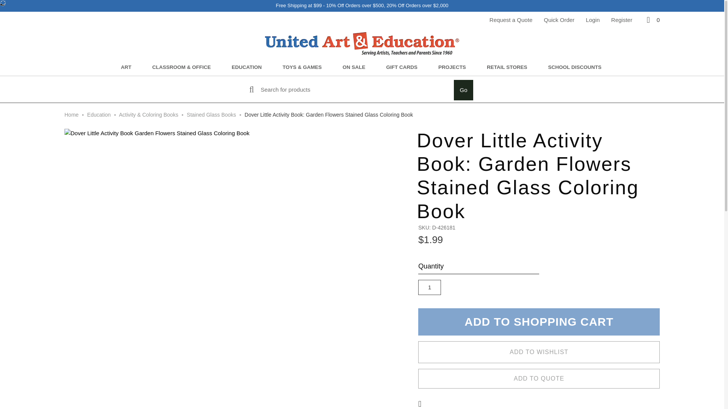 Image resolution: width=728 pixels, height=409 pixels. I want to click on ART, so click(126, 67).